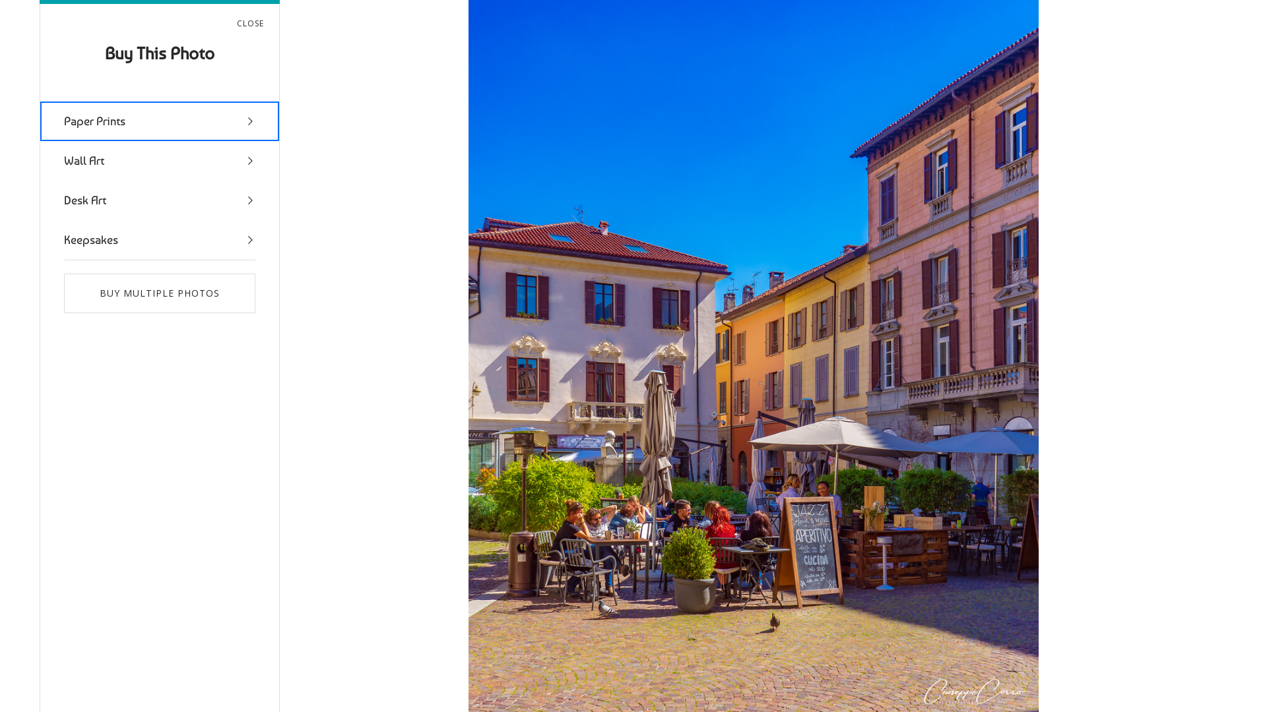  Describe the element at coordinates (961, 13) in the screenshot. I see `INSTAGRAM` at that location.